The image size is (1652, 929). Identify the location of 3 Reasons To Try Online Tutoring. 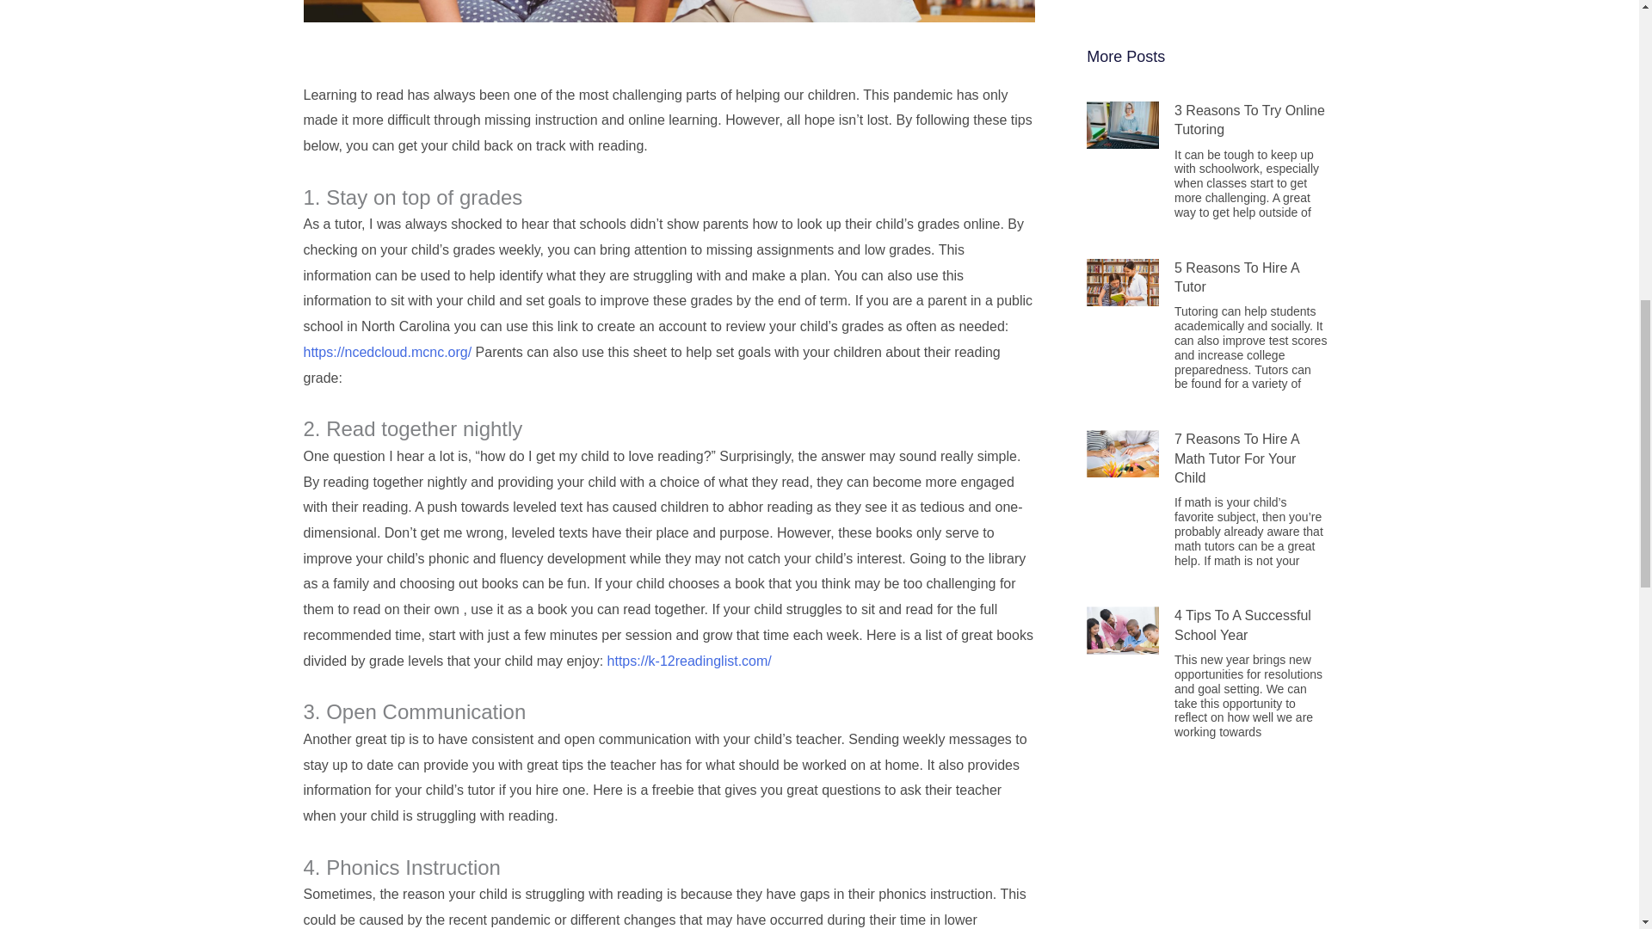
(1249, 119).